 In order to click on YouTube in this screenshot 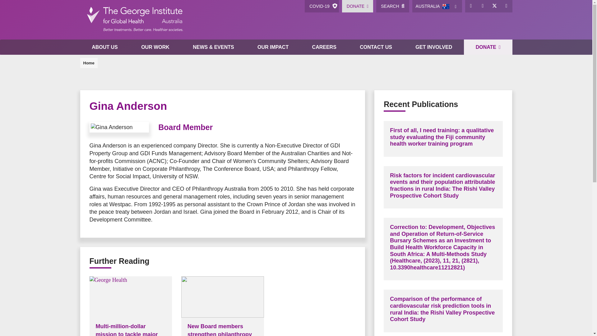, I will do `click(506, 6)`.